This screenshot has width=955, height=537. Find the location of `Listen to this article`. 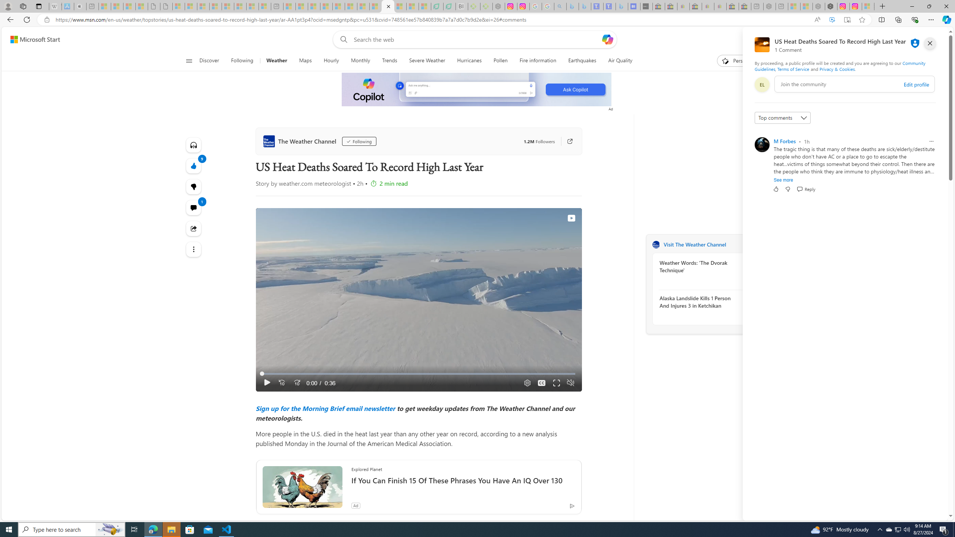

Listen to this article is located at coordinates (194, 145).